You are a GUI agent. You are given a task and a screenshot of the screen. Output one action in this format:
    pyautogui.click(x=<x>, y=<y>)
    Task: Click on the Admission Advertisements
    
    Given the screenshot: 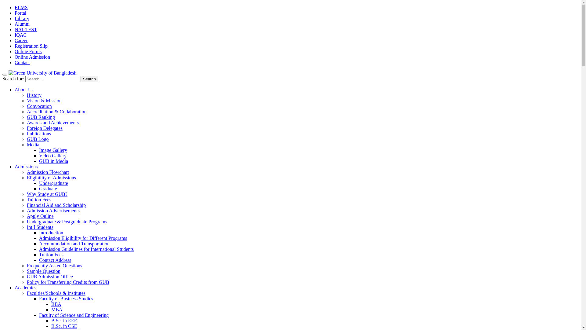 What is the action you would take?
    pyautogui.click(x=53, y=211)
    